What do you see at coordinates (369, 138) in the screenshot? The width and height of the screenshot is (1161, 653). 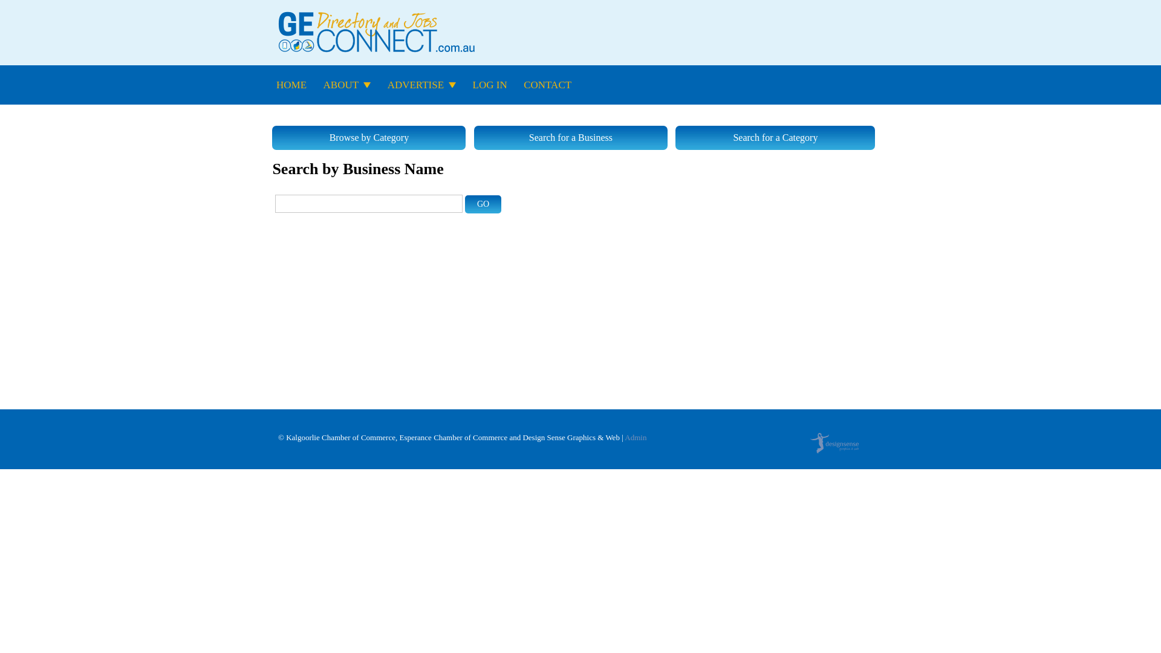 I see `Browse by Category` at bounding box center [369, 138].